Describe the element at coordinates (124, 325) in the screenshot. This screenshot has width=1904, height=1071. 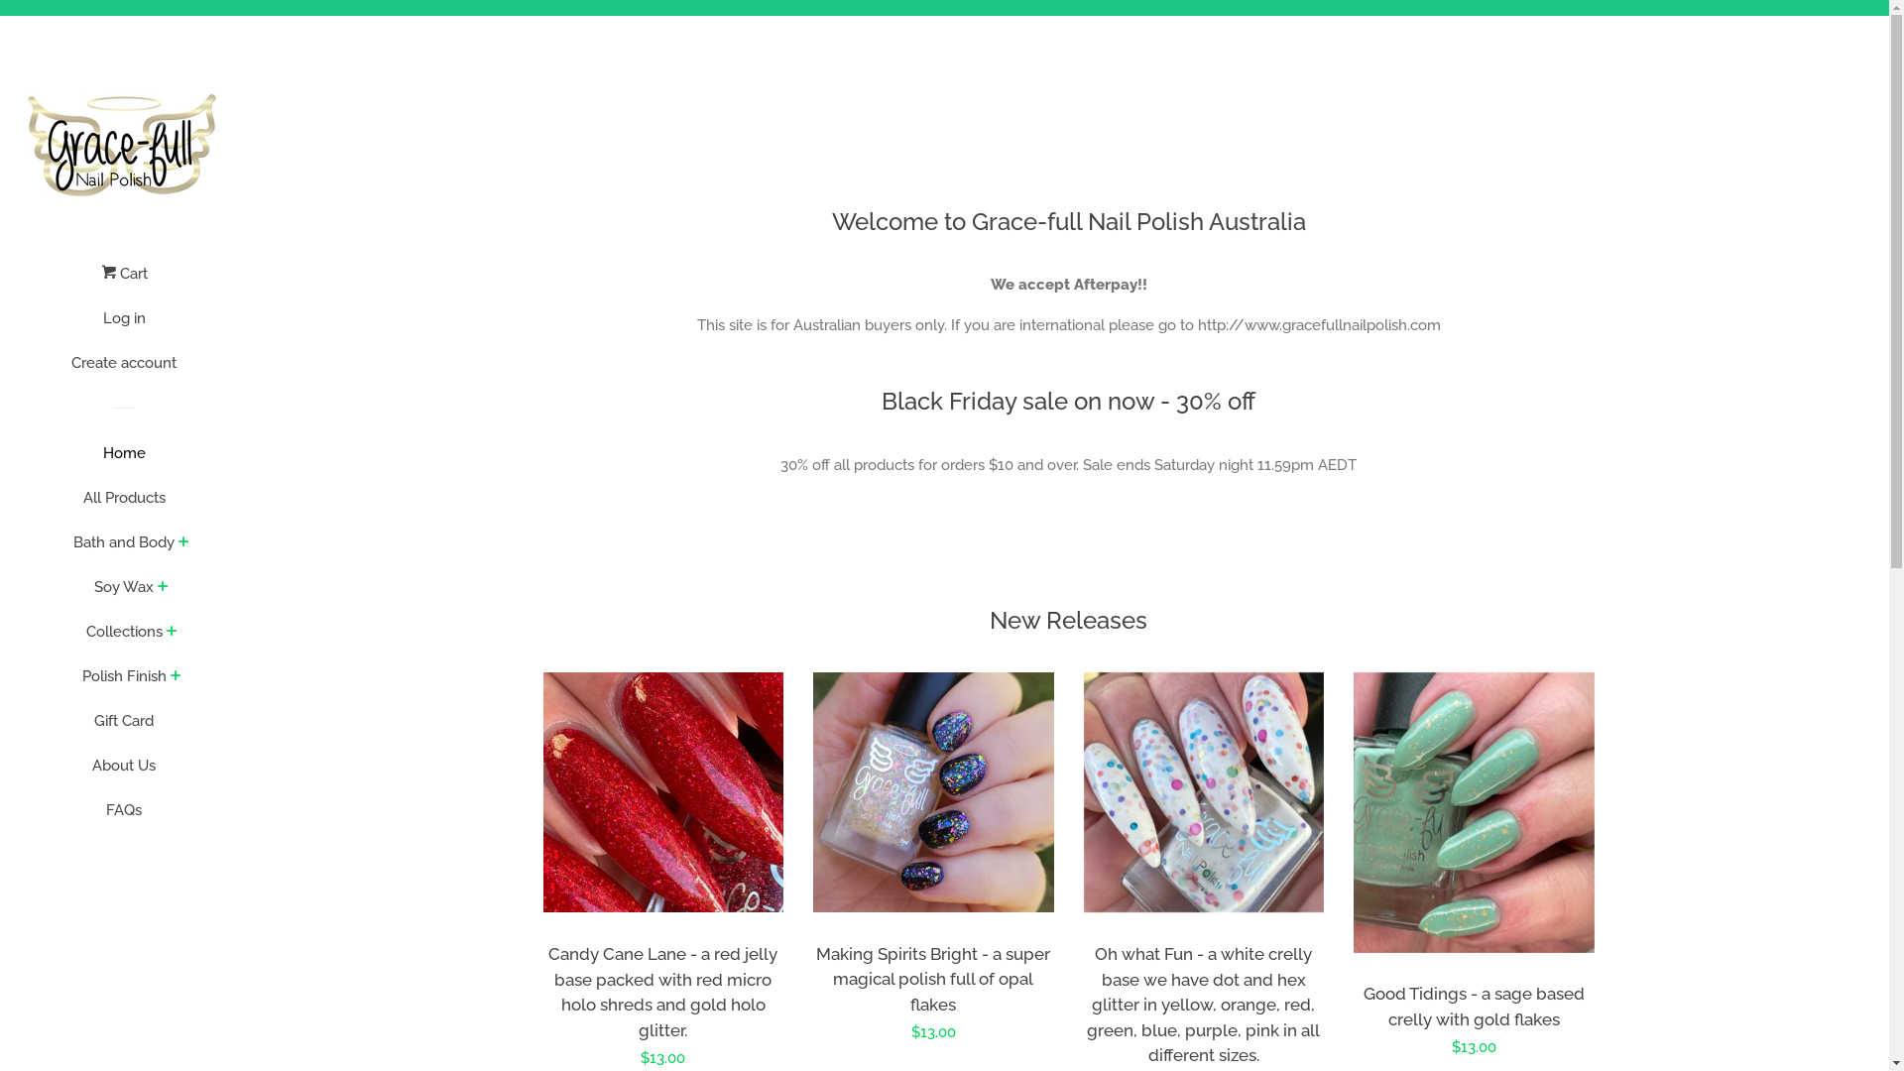
I see `Log in` at that location.